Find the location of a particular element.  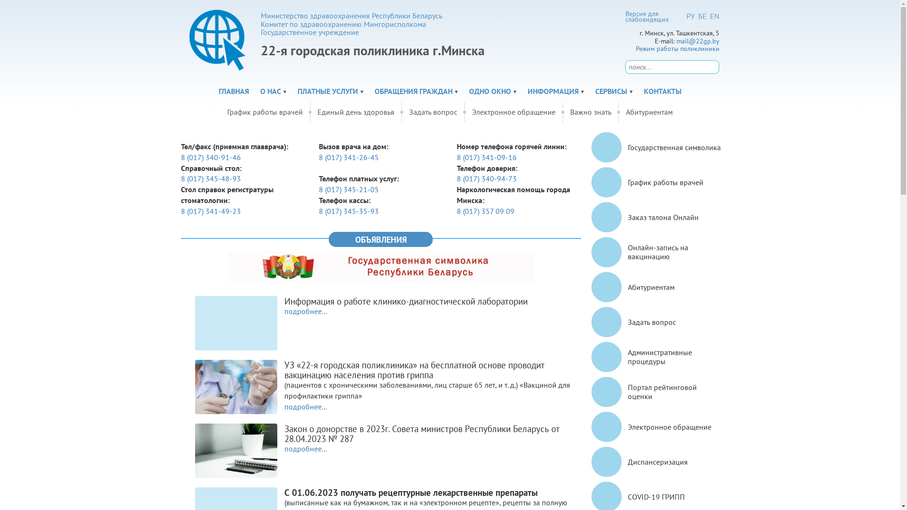

8 (017) 341-09-16 is located at coordinates (487, 158).